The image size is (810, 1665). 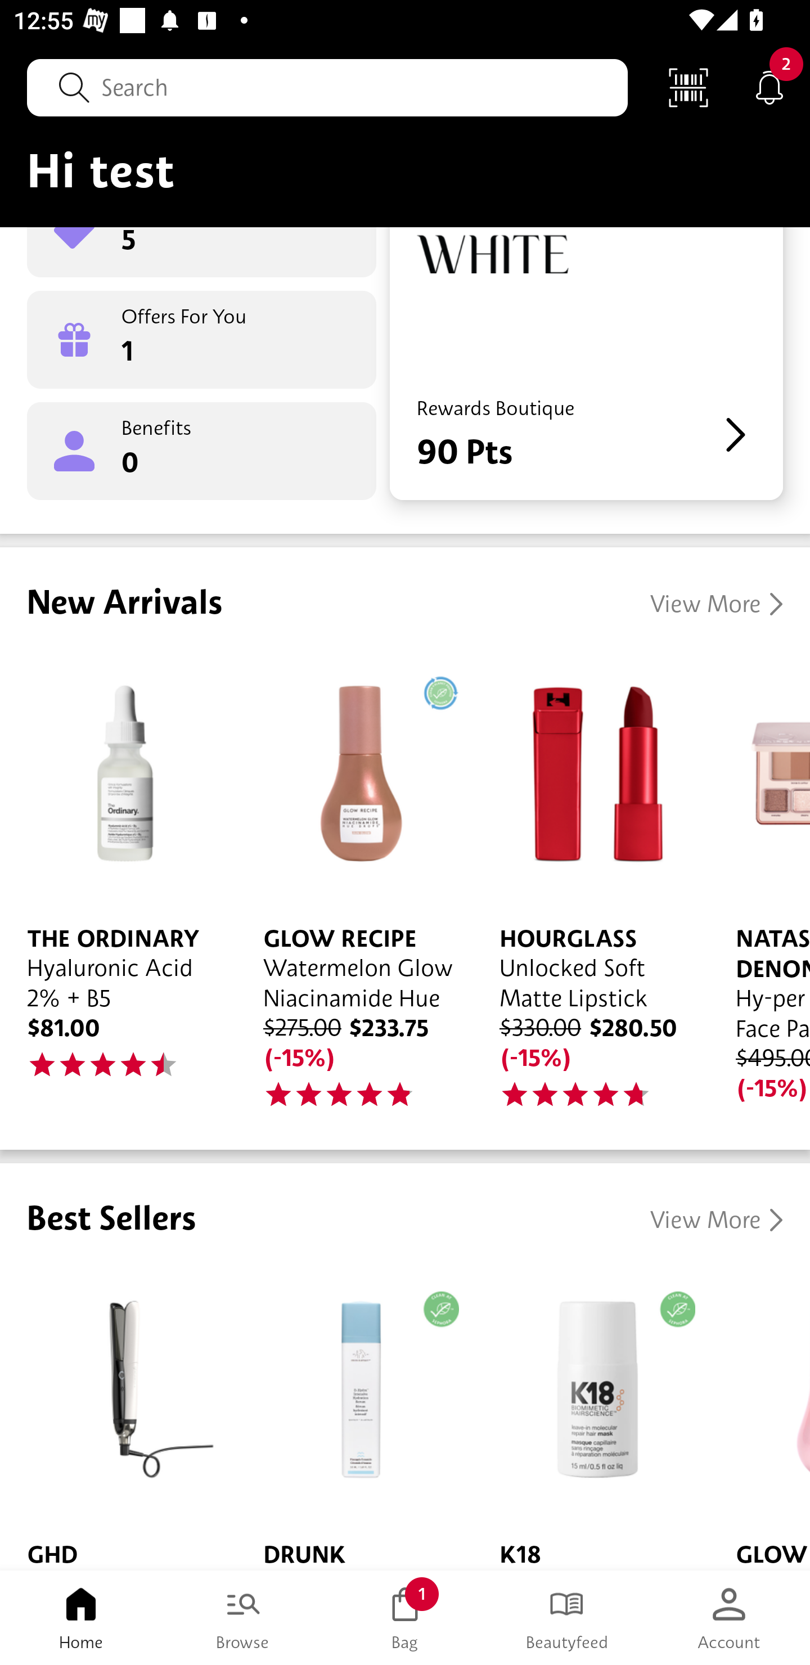 What do you see at coordinates (769, 87) in the screenshot?
I see `Notifications` at bounding box center [769, 87].